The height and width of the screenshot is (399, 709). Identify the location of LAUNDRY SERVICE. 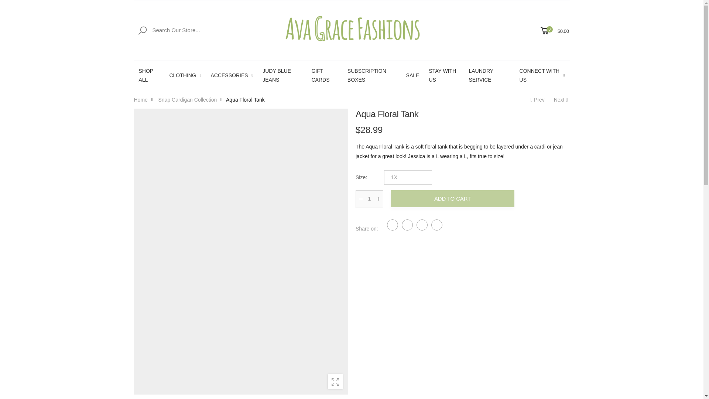
(489, 75).